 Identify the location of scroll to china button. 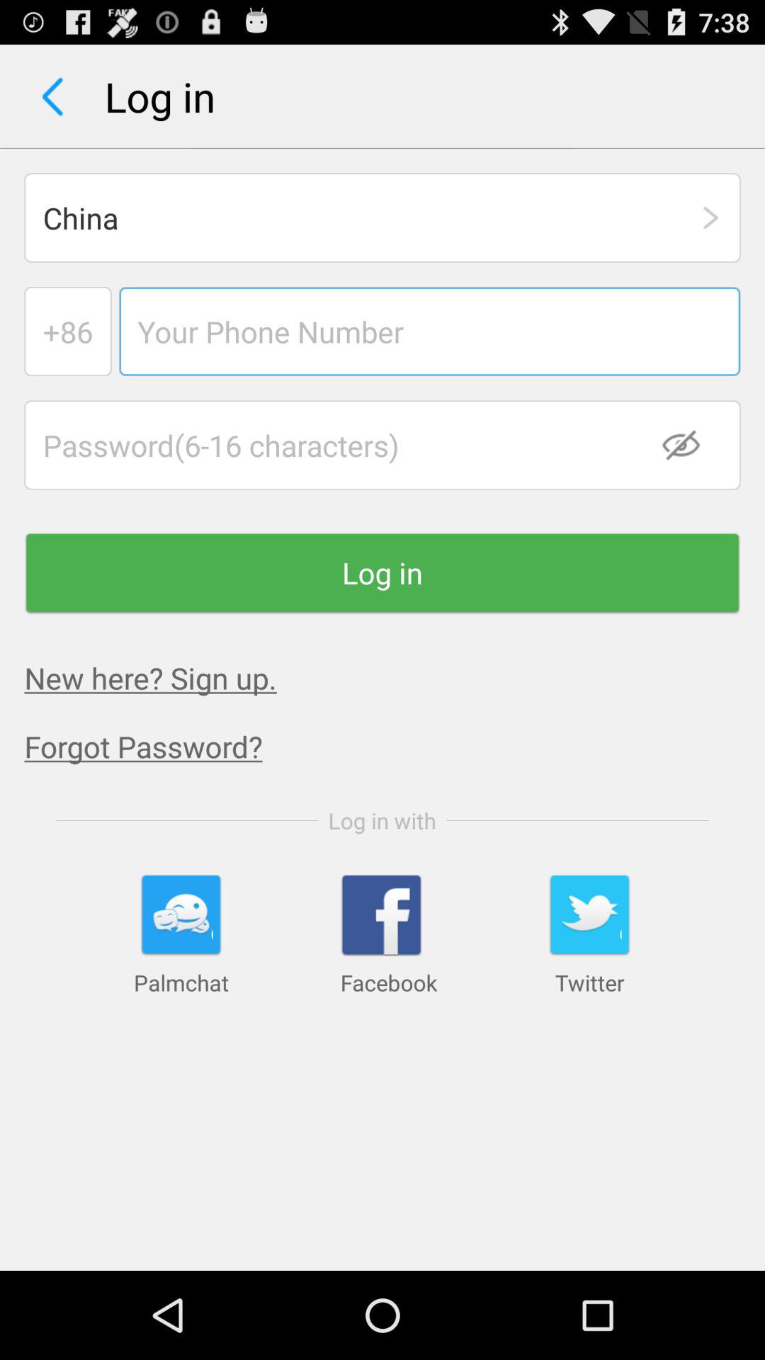
(382, 217).